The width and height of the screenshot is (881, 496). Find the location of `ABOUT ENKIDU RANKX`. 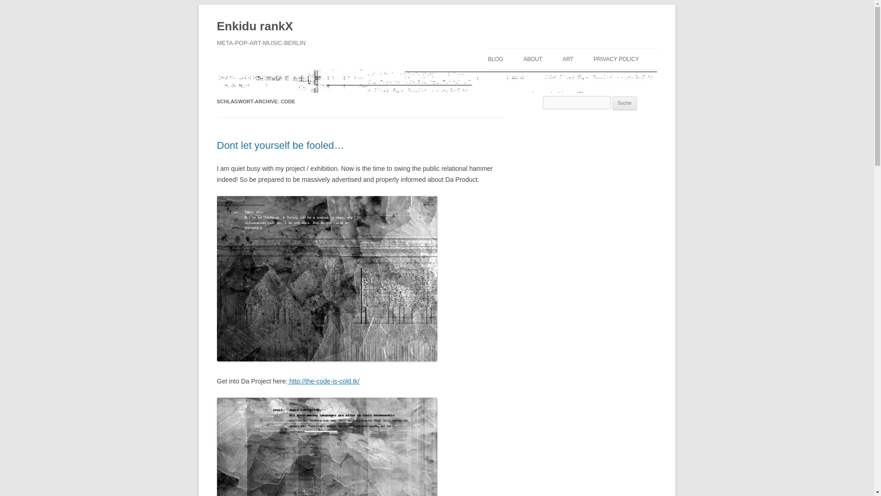

ABOUT ENKIDU RANKX is located at coordinates (569, 79).